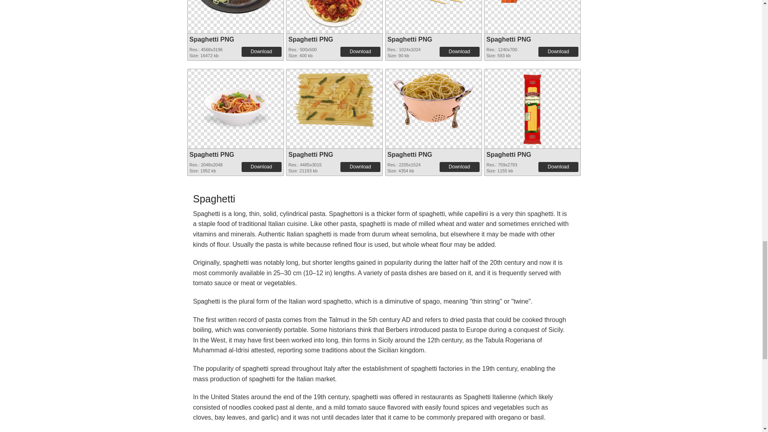 The image size is (768, 432). What do you see at coordinates (459, 51) in the screenshot?
I see `Download` at bounding box center [459, 51].